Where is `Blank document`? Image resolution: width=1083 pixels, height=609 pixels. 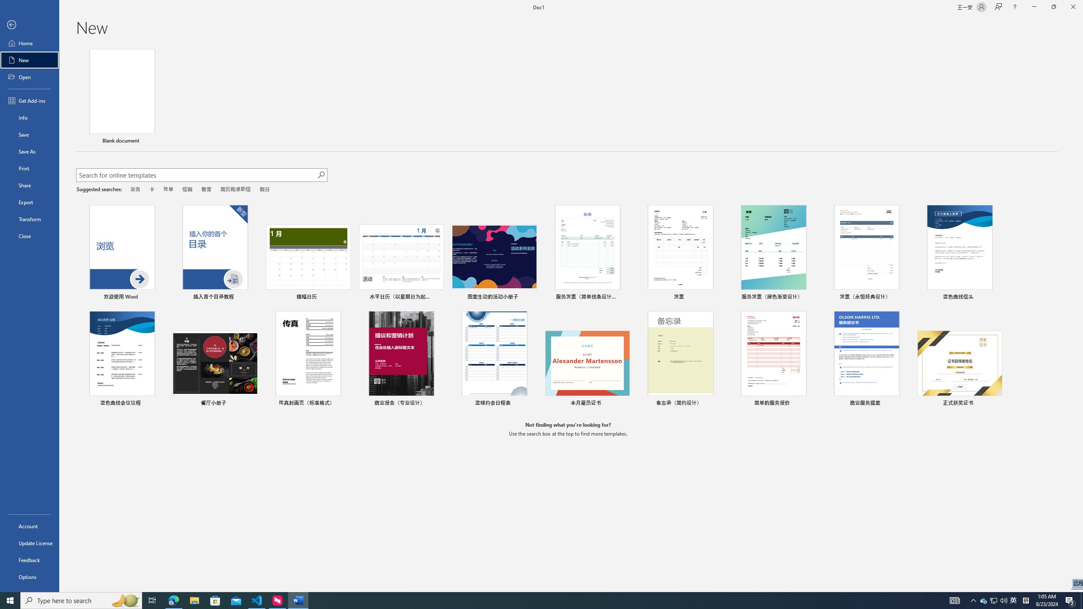
Blank document is located at coordinates (122, 98).